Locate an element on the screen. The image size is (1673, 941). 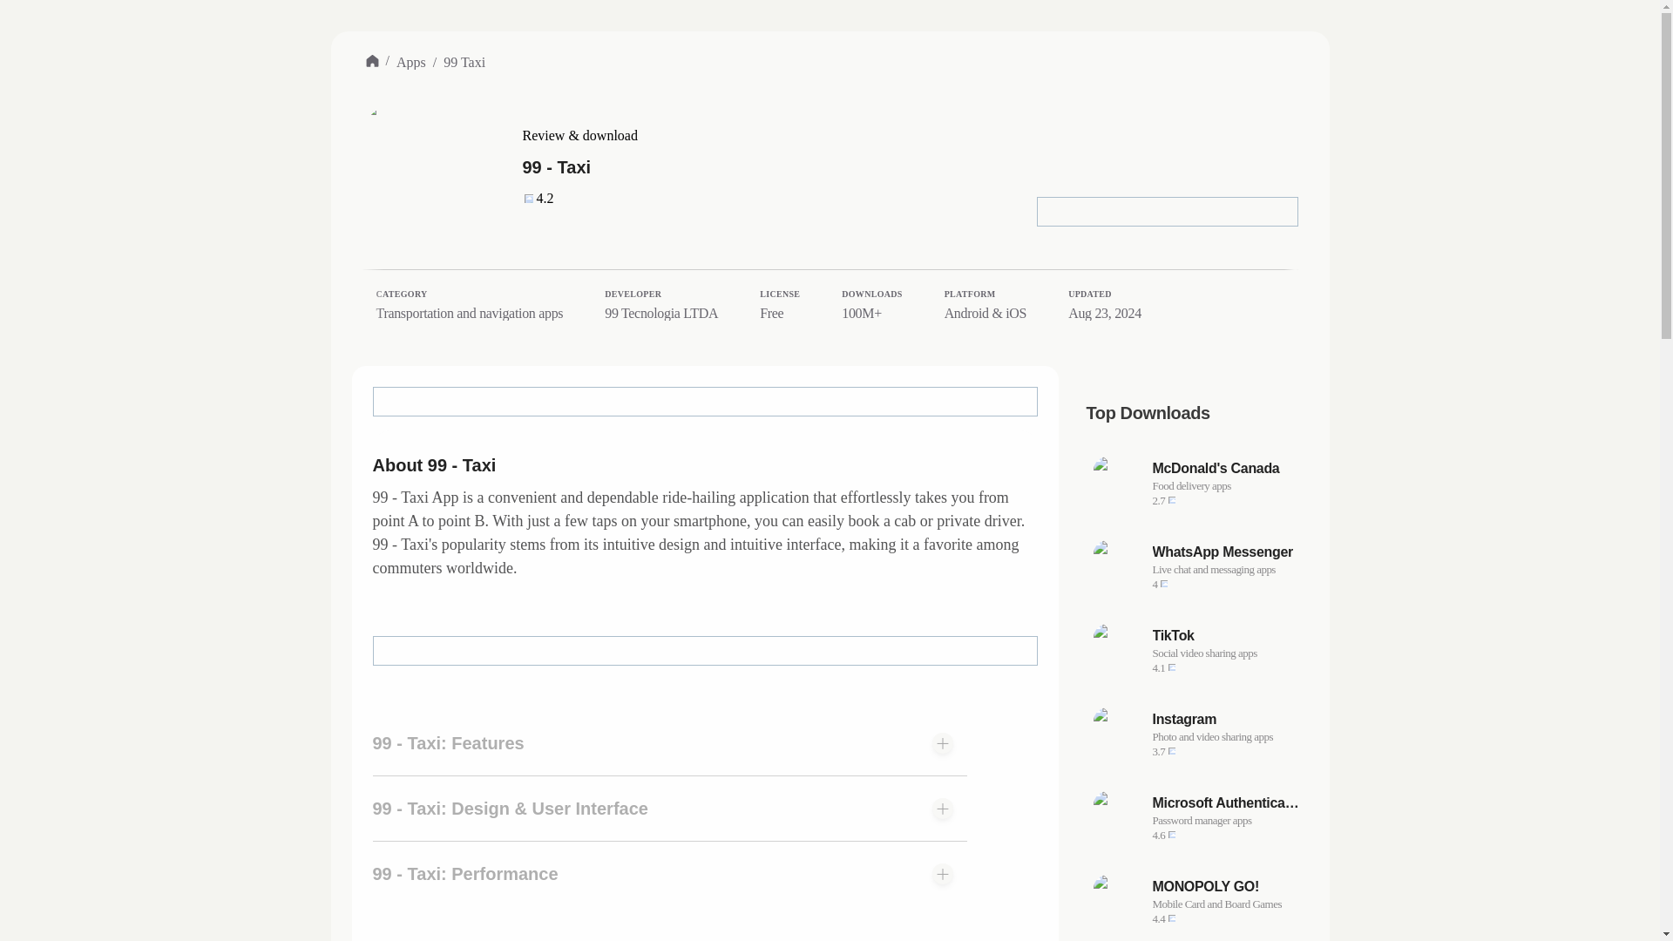
Instagram is located at coordinates (1197, 566).